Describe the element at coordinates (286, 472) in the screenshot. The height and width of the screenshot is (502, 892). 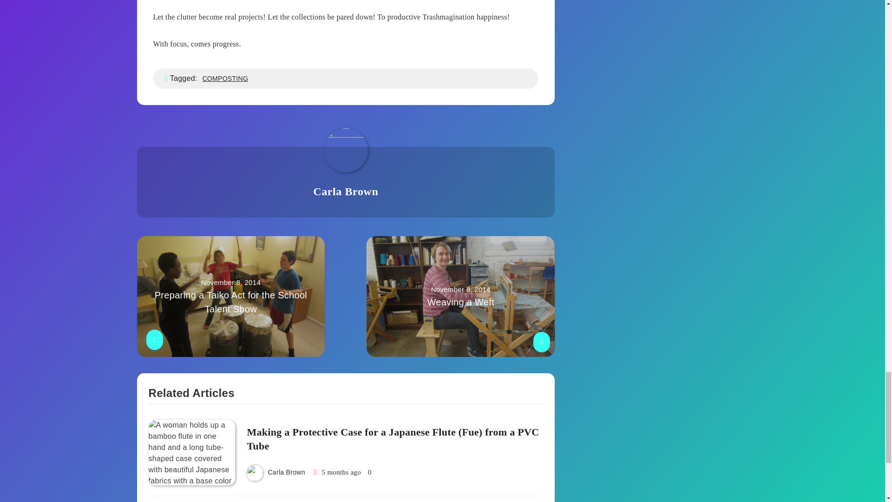
I see `Carla Brown` at that location.